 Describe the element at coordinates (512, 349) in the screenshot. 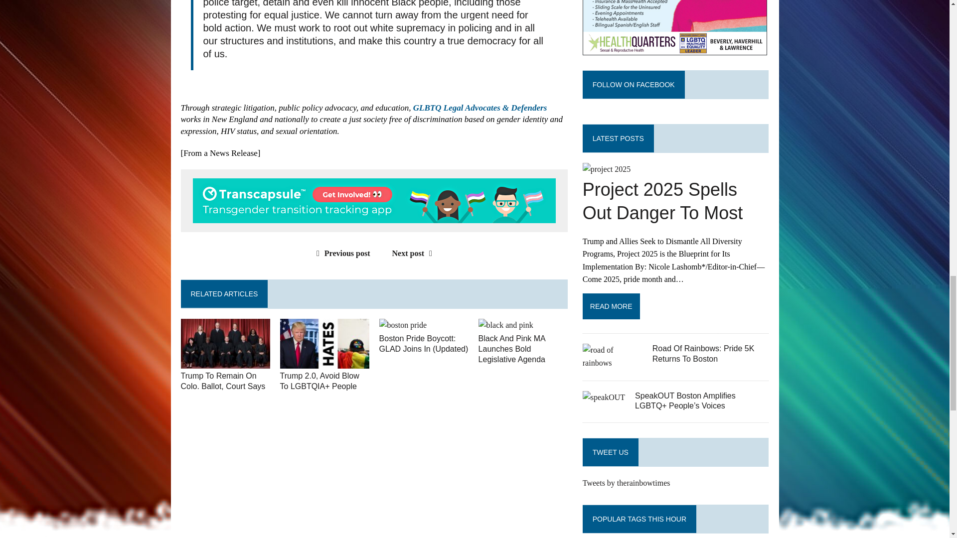

I see `Black And Pink MA Launches Bold Legislative Agenda` at that location.